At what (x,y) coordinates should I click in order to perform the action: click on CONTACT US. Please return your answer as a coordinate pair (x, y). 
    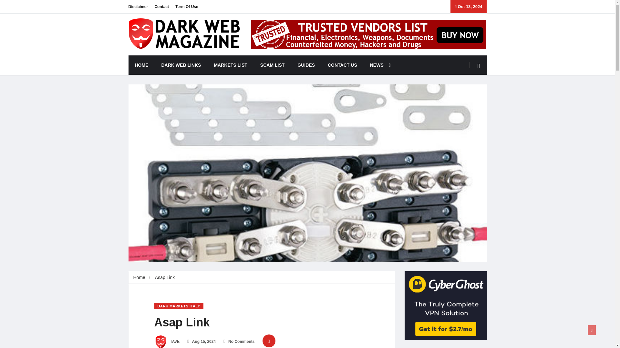
    Looking at the image, I should click on (342, 65).